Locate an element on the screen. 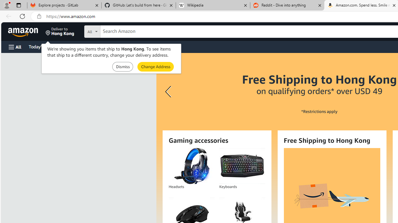 This screenshot has height=223, width=398. Deliver to Hong Kong is located at coordinates (60, 32).